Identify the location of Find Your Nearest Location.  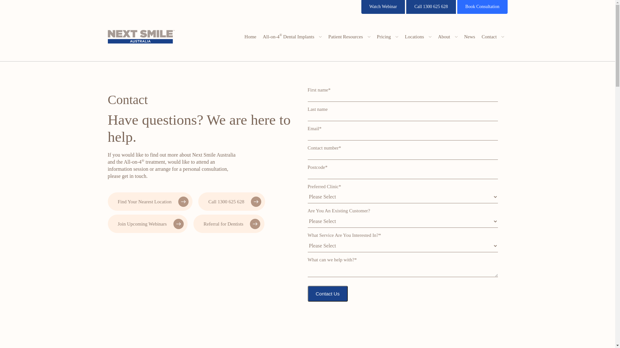
(150, 202).